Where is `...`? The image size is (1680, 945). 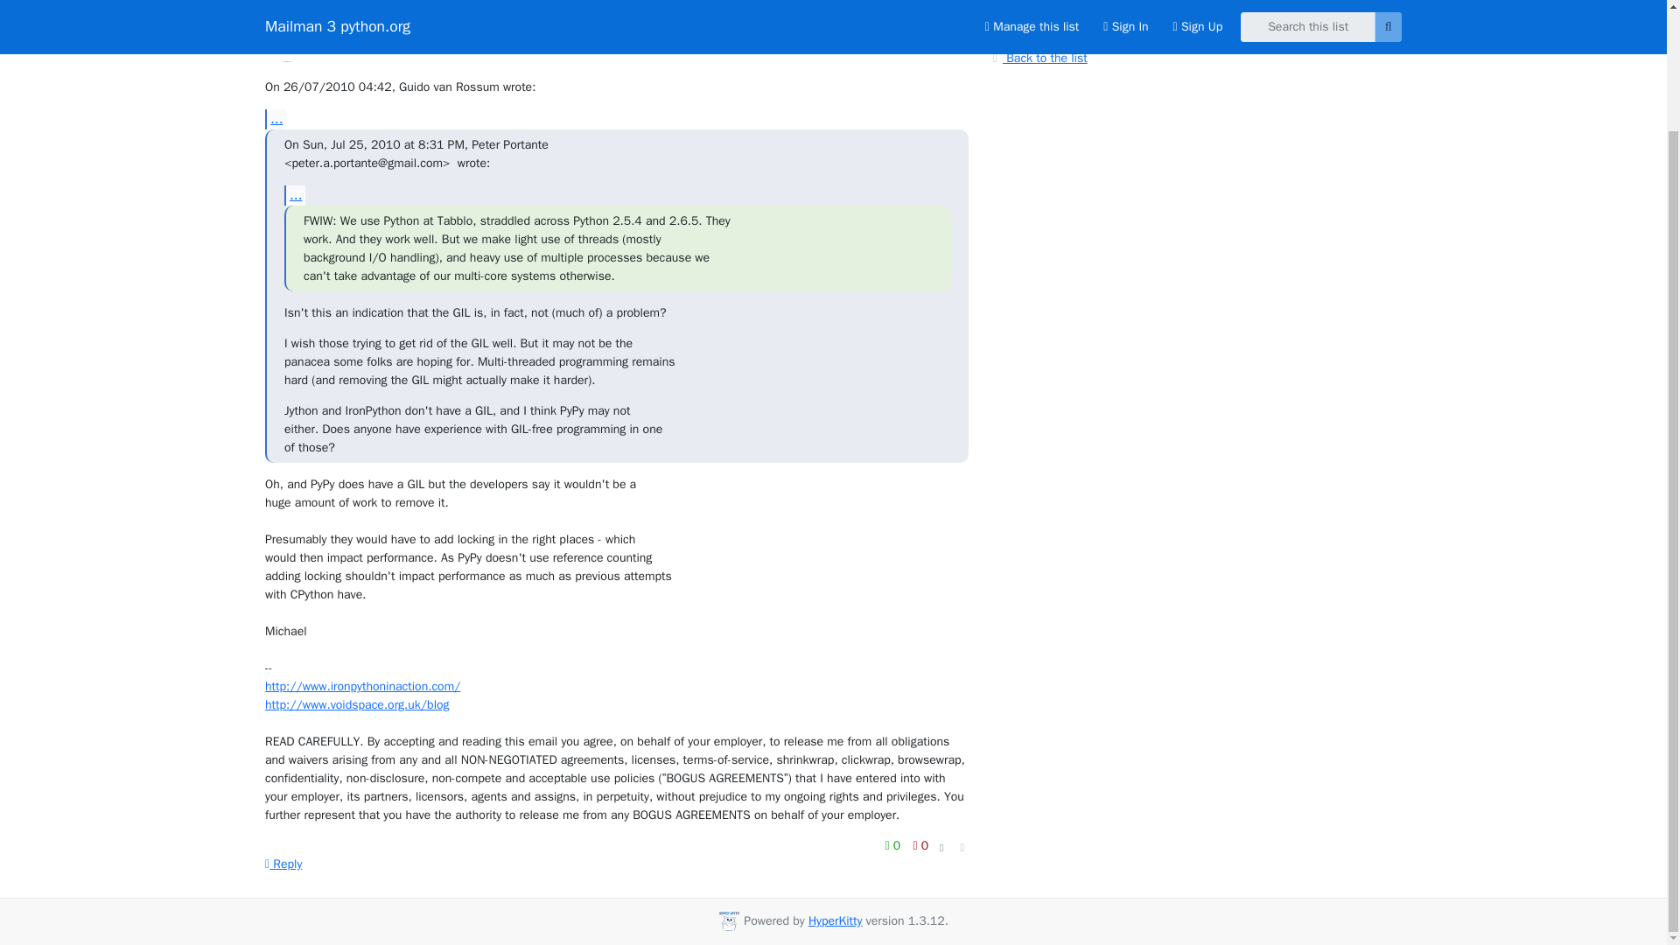 ... is located at coordinates (294, 195).